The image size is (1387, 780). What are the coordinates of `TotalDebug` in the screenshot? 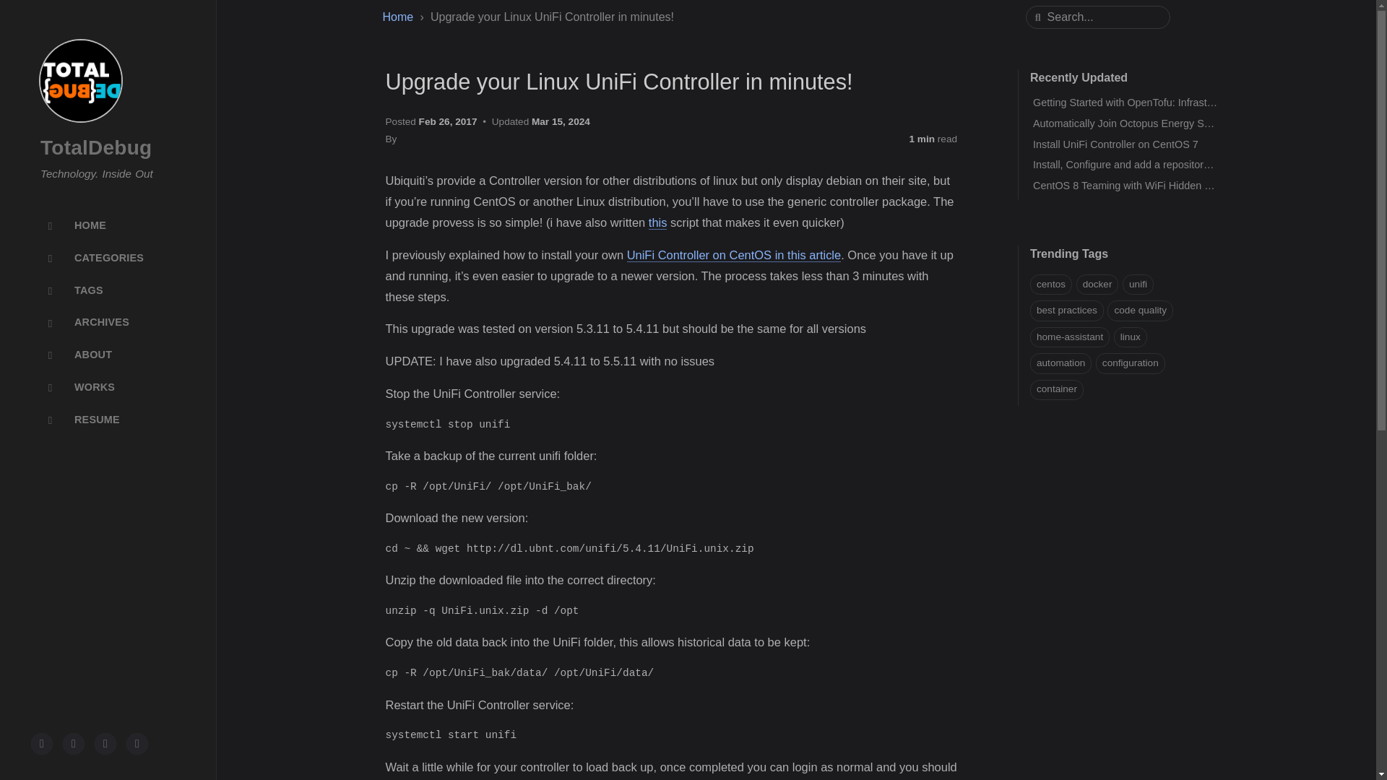 It's located at (95, 147).